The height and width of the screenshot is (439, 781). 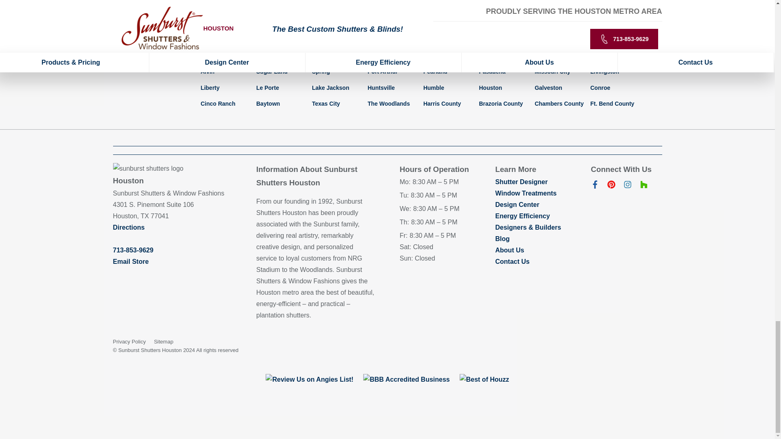 I want to click on Review Us on Angies List!, so click(x=309, y=380).